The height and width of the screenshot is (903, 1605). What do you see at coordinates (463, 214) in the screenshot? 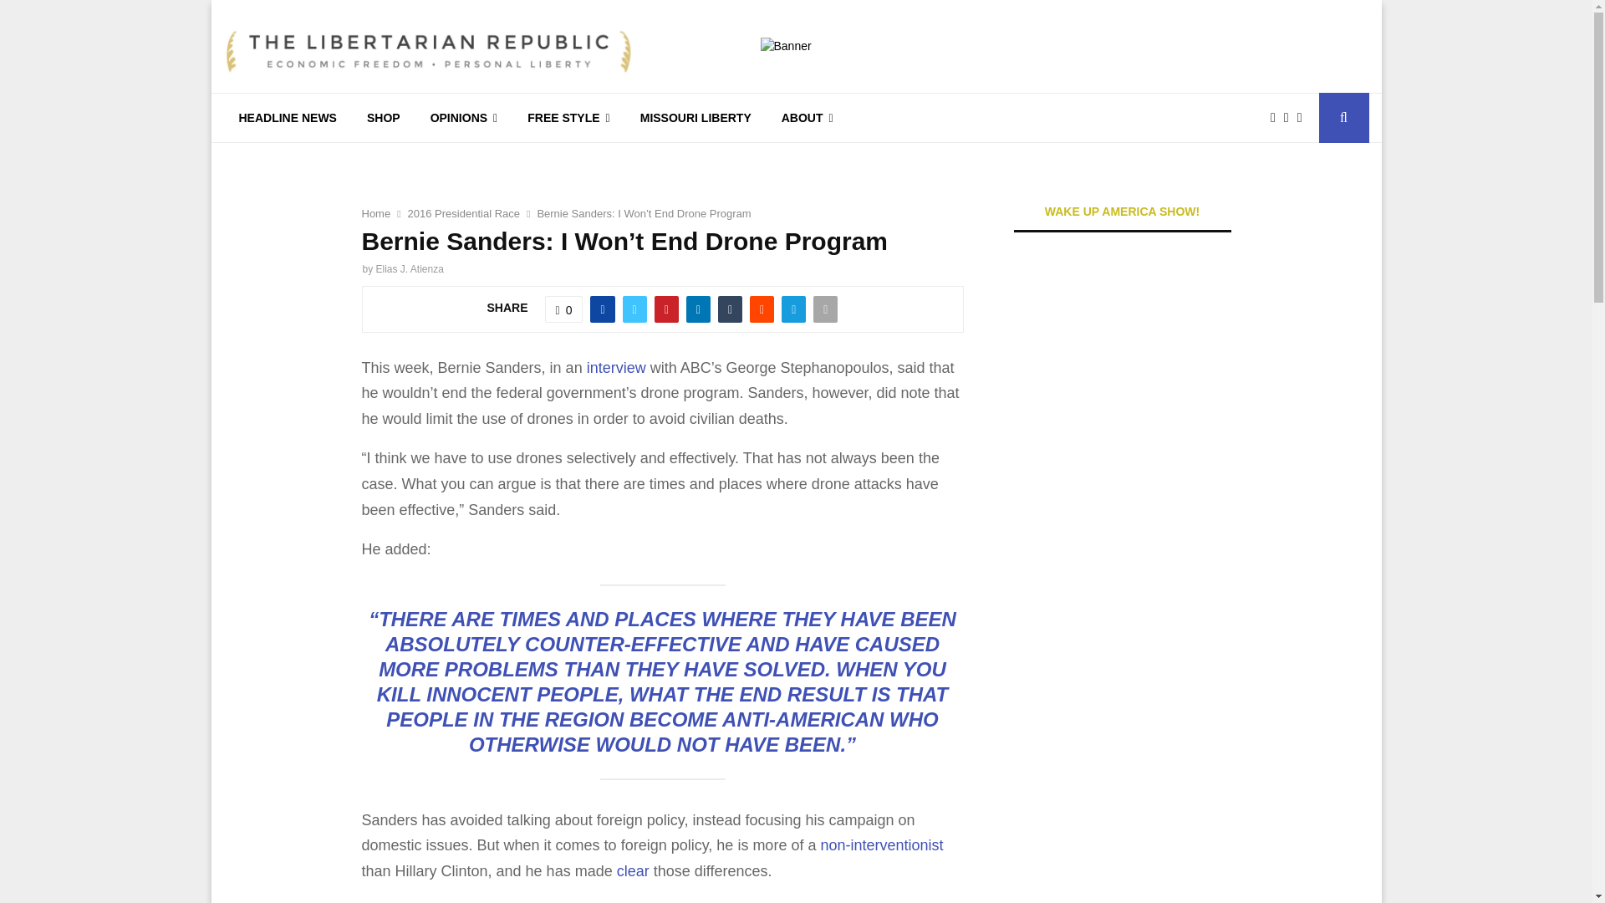
I see `2016 Presidential Race` at bounding box center [463, 214].